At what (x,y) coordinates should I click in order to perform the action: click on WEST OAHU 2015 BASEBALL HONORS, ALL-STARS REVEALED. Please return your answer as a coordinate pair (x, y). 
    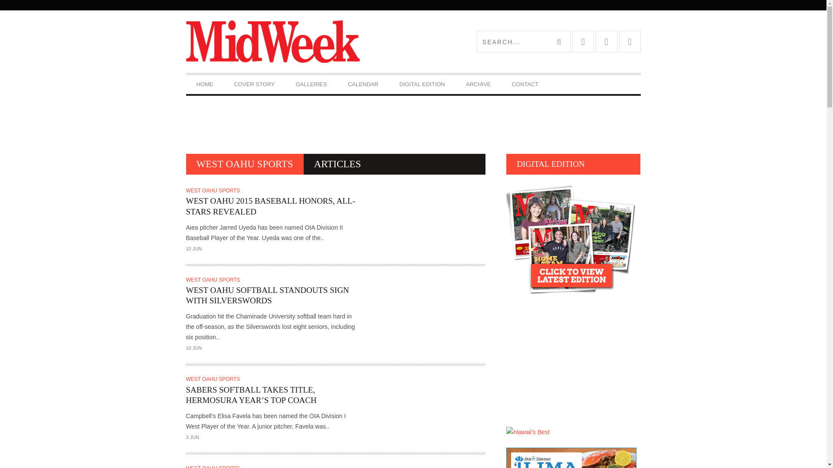
    Looking at the image, I should click on (271, 206).